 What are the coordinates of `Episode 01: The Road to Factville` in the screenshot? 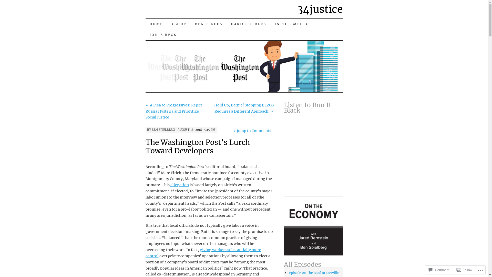 It's located at (314, 273).